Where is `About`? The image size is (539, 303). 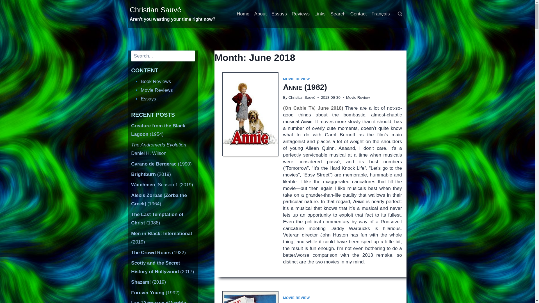 About is located at coordinates (260, 14).